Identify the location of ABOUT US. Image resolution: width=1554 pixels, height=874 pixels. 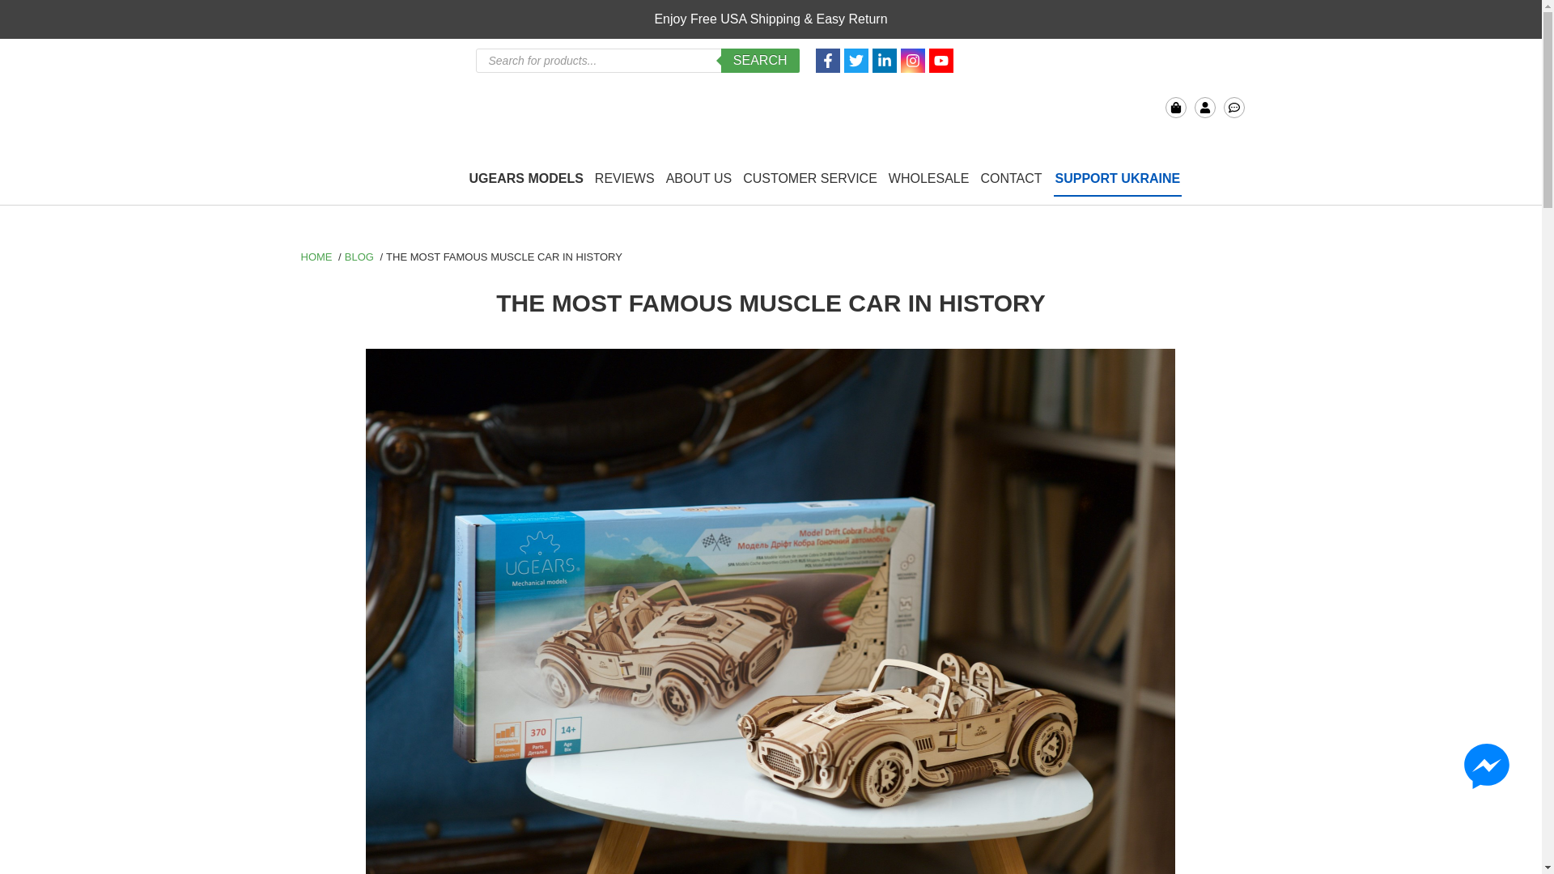
(699, 180).